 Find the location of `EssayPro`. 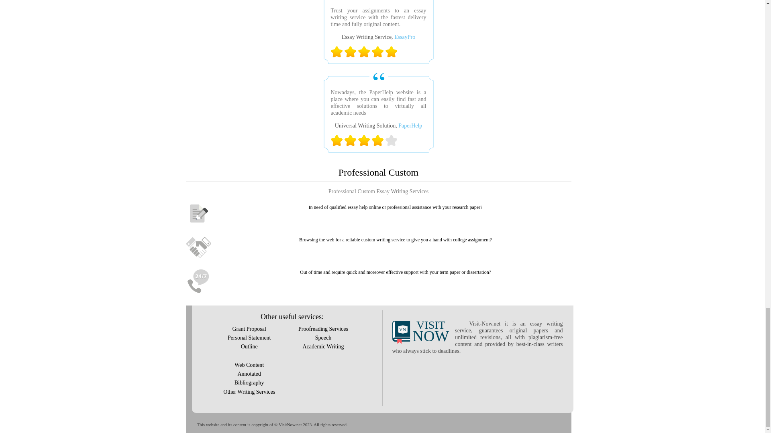

EssayPro is located at coordinates (405, 37).